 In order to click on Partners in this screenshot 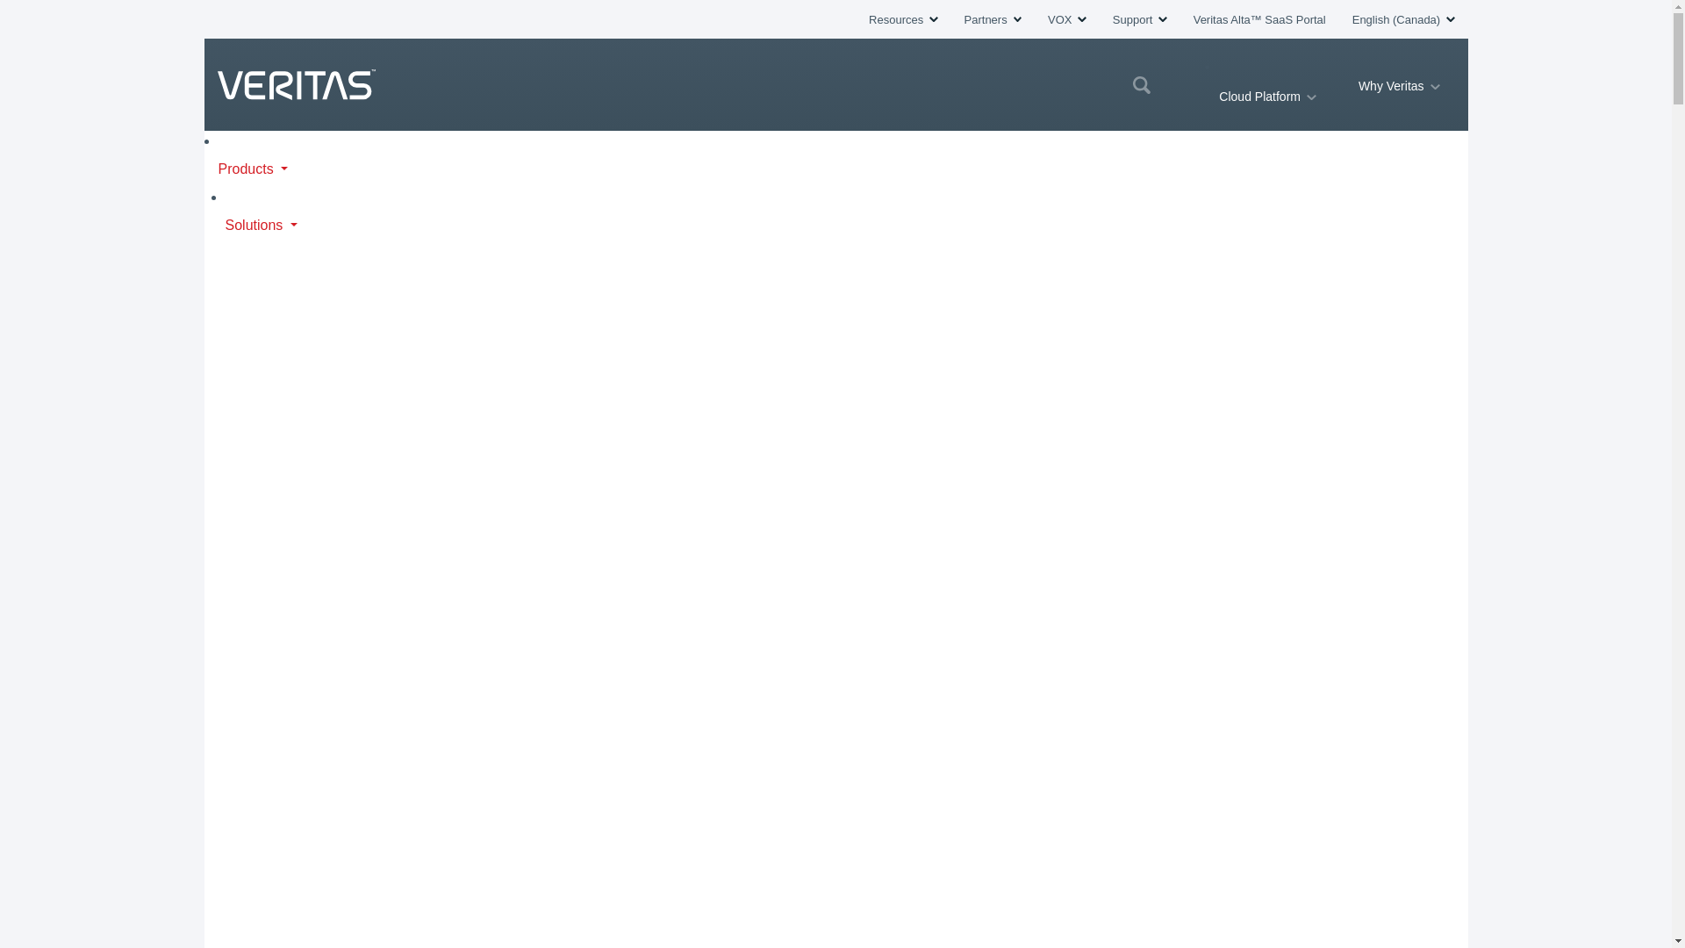, I will do `click(992, 19)`.